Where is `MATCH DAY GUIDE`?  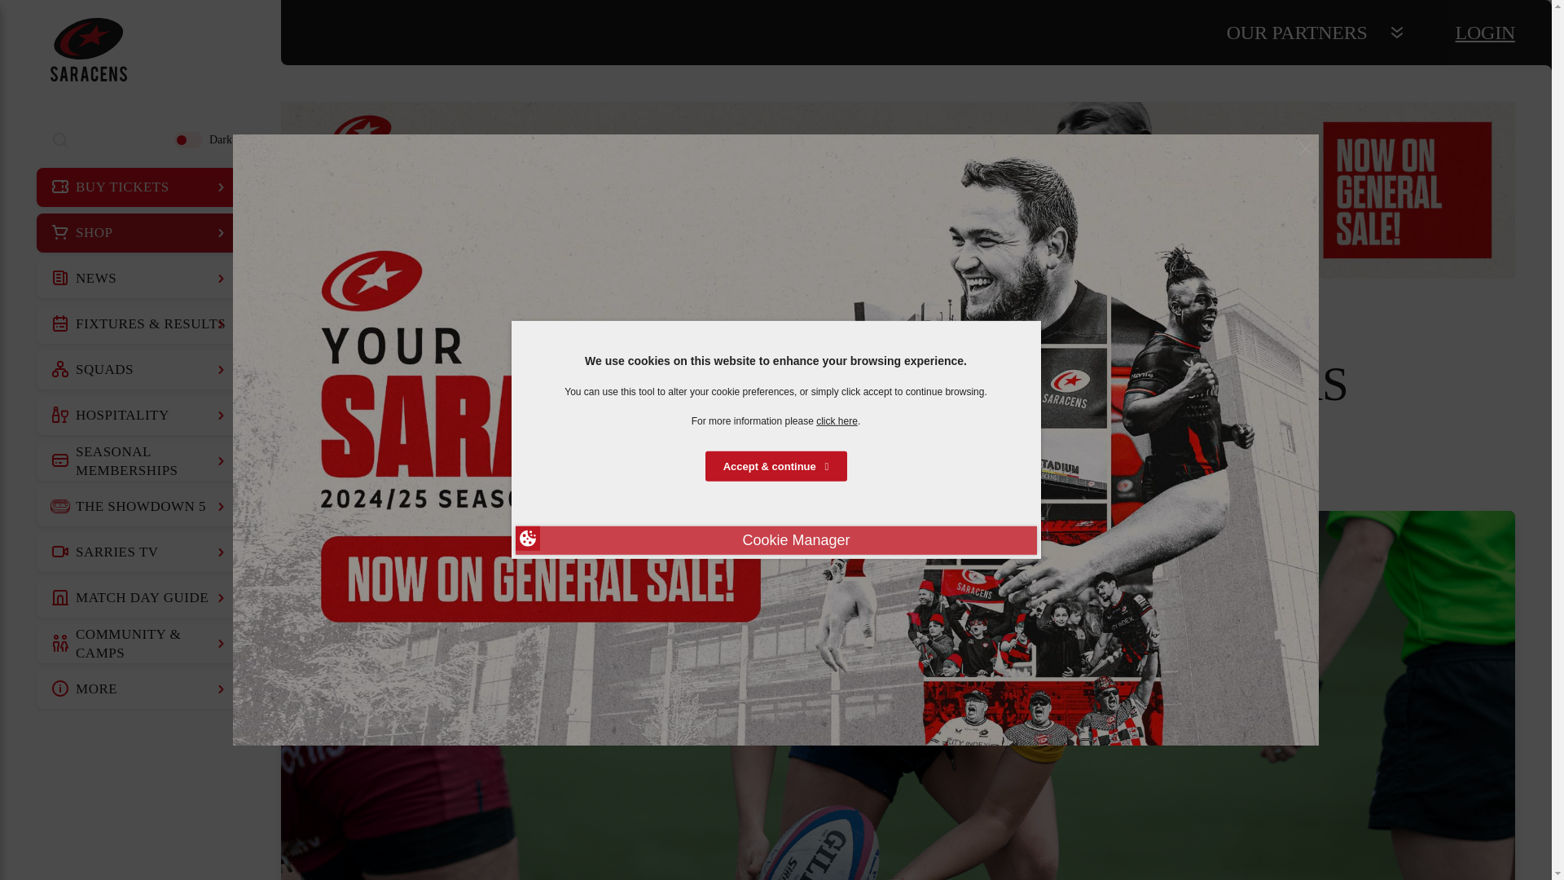
MATCH DAY GUIDE is located at coordinates (140, 598).